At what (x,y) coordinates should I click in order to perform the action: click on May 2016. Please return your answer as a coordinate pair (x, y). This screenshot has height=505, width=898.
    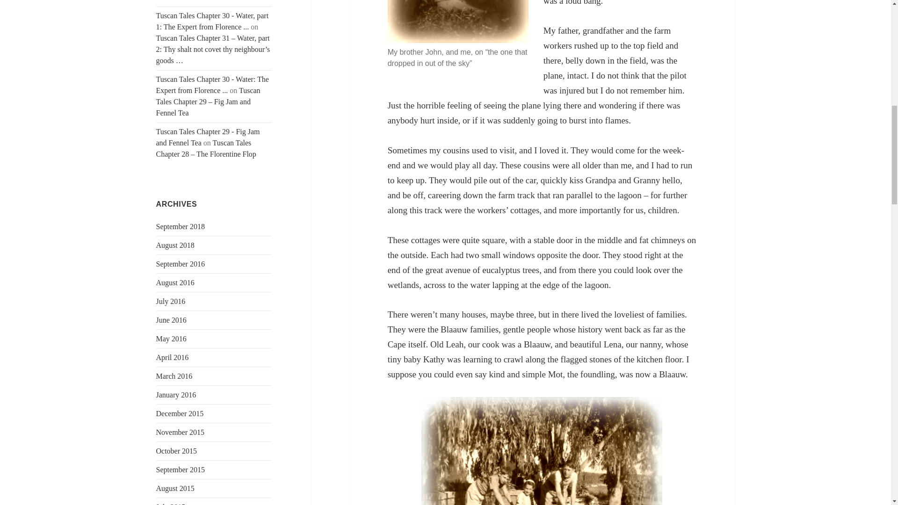
    Looking at the image, I should click on (171, 339).